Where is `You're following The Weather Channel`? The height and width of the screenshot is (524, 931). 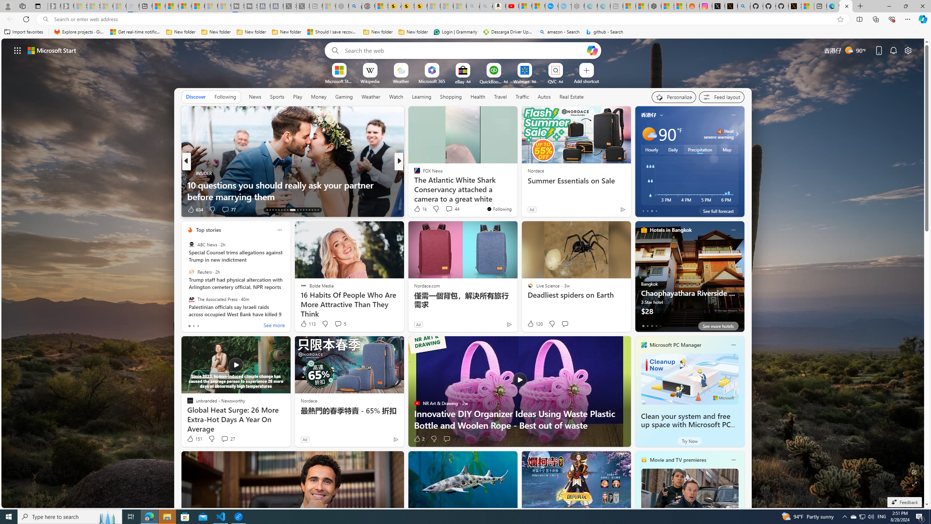
You're following The Weather Channel is located at coordinates (607, 211).